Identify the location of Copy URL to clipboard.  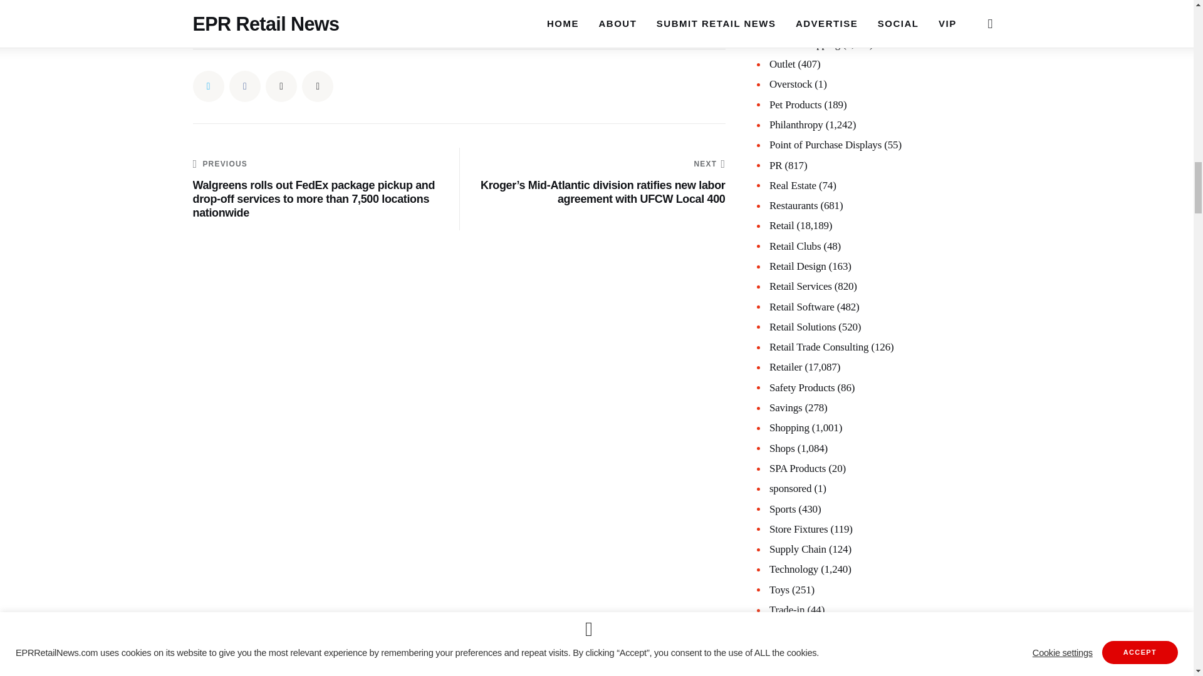
(317, 86).